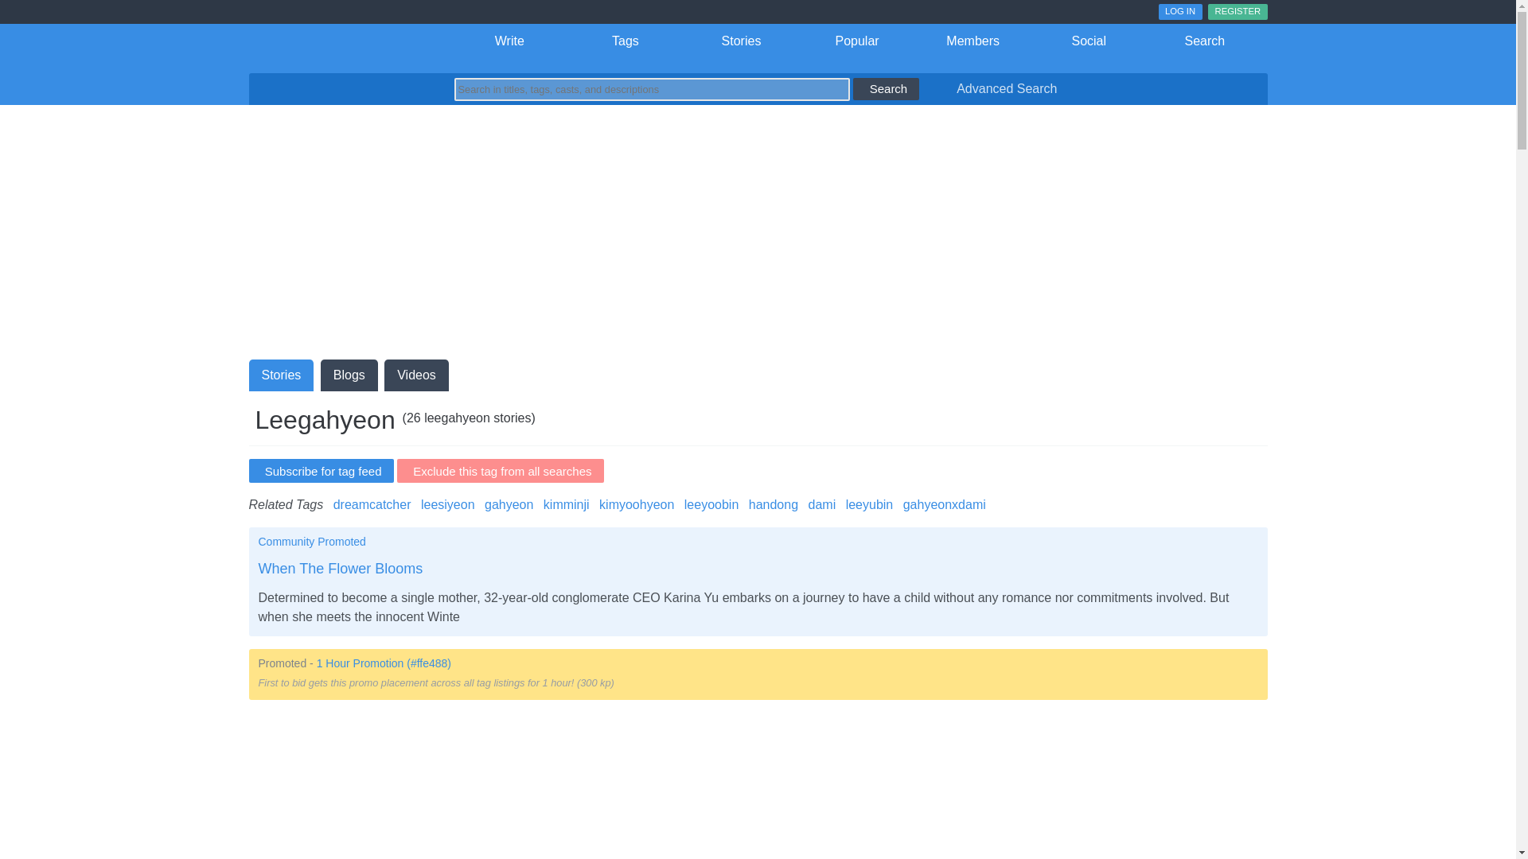 The image size is (1528, 859). What do you see at coordinates (1237, 11) in the screenshot?
I see `REGISTER` at bounding box center [1237, 11].